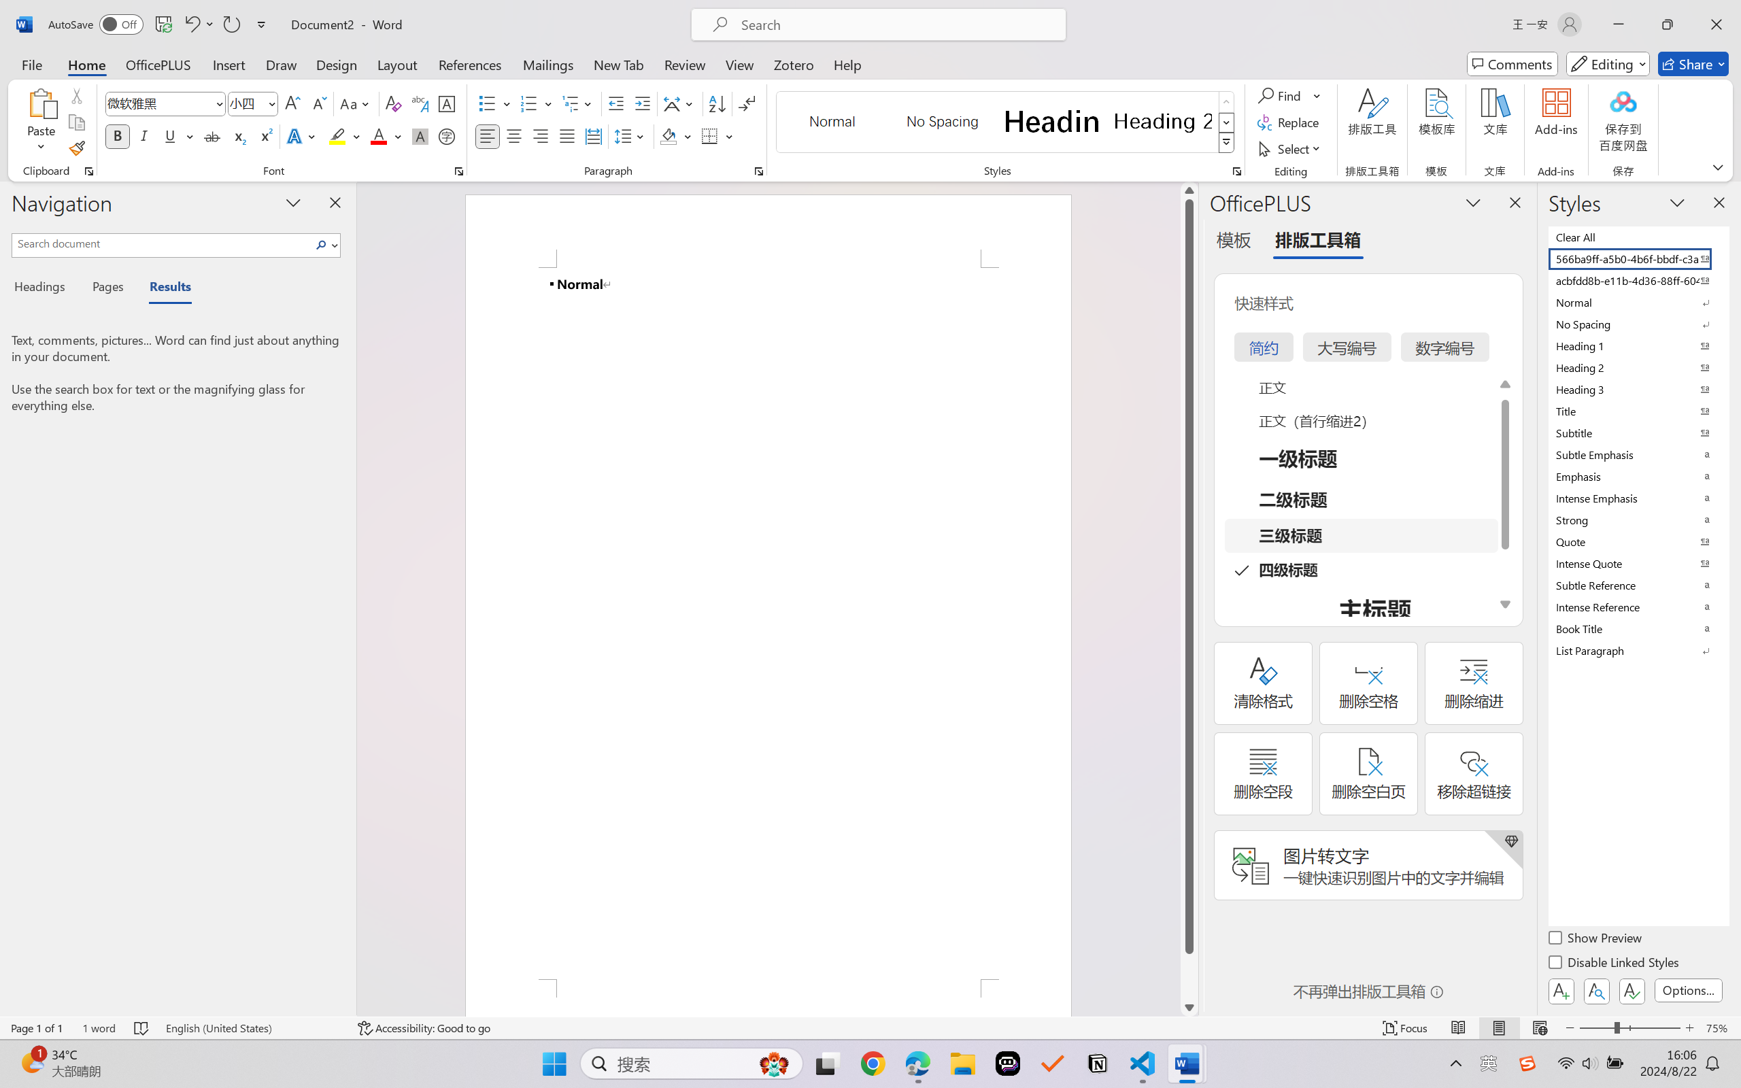 Image resolution: width=1741 pixels, height=1088 pixels. Describe the element at coordinates (548, 64) in the screenshot. I see `Mailings` at that location.